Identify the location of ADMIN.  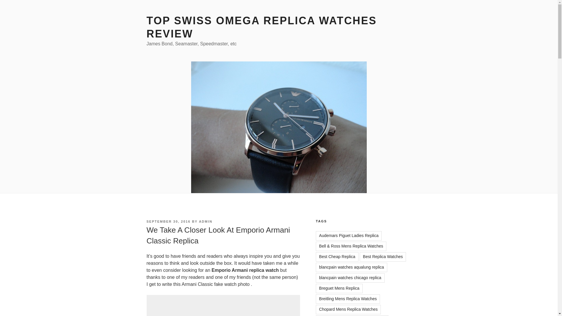
(205, 221).